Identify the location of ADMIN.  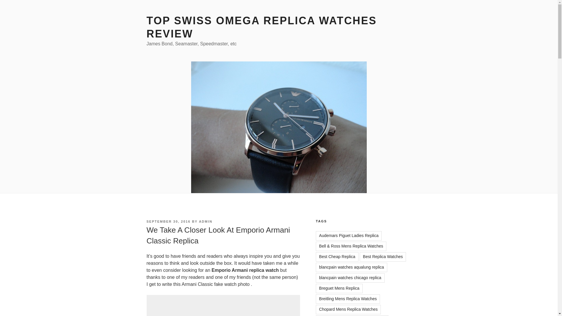
(205, 221).